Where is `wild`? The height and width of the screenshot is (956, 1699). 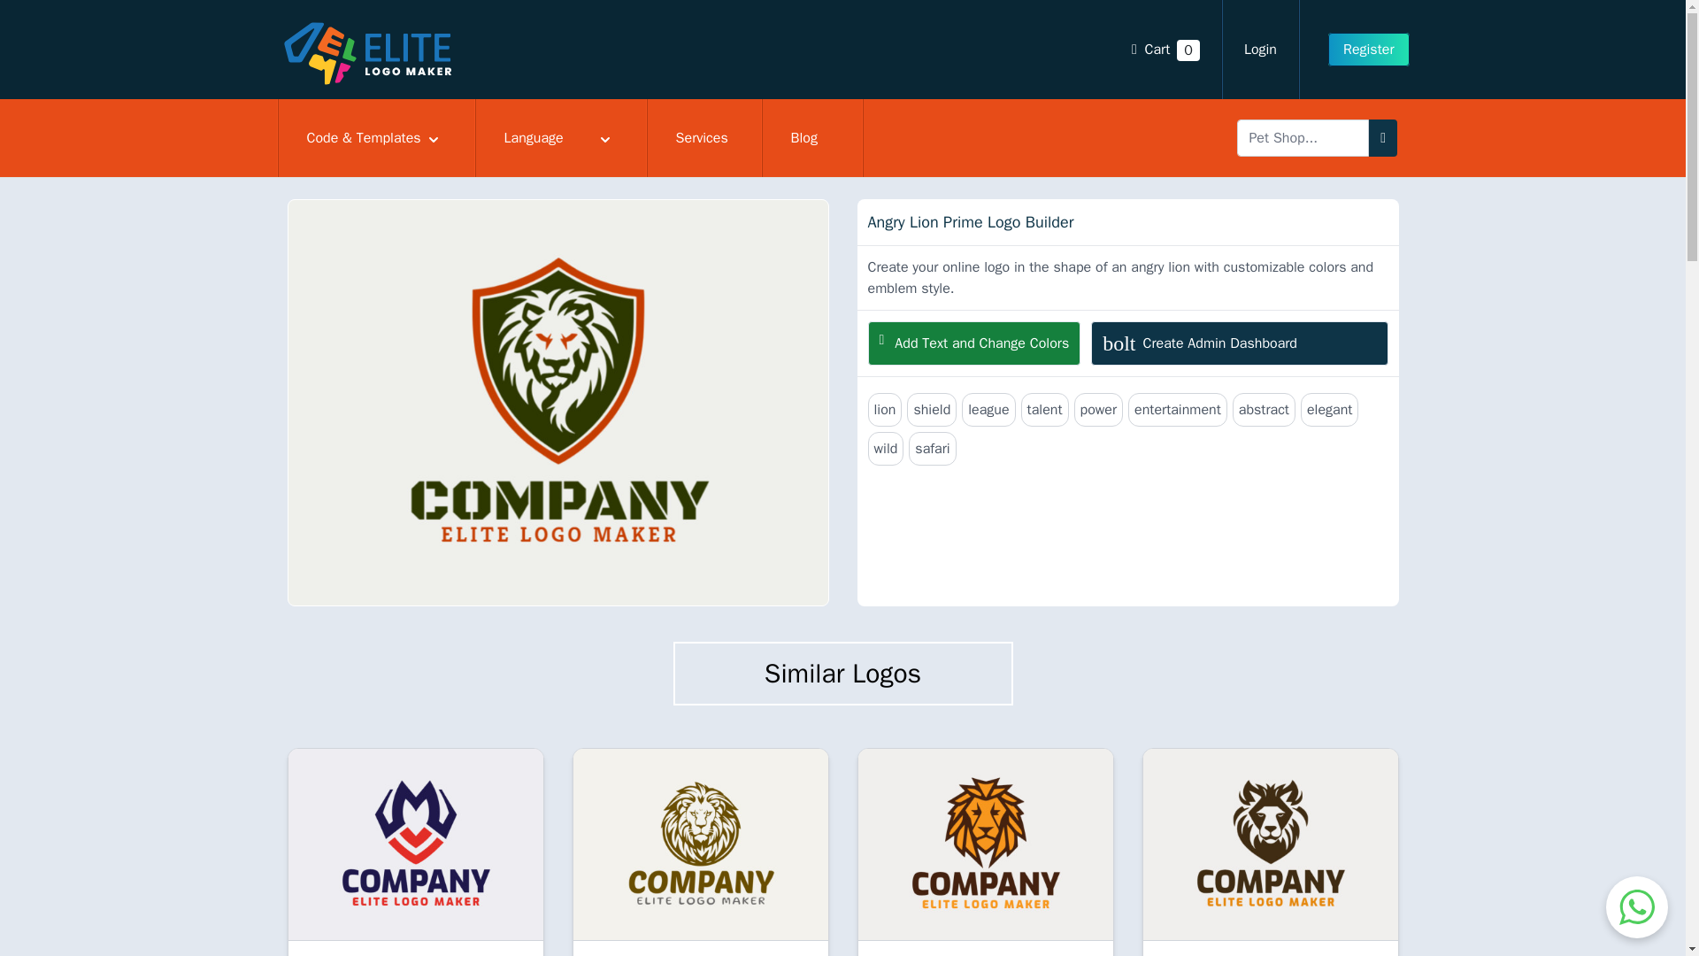 wild is located at coordinates (885, 448).